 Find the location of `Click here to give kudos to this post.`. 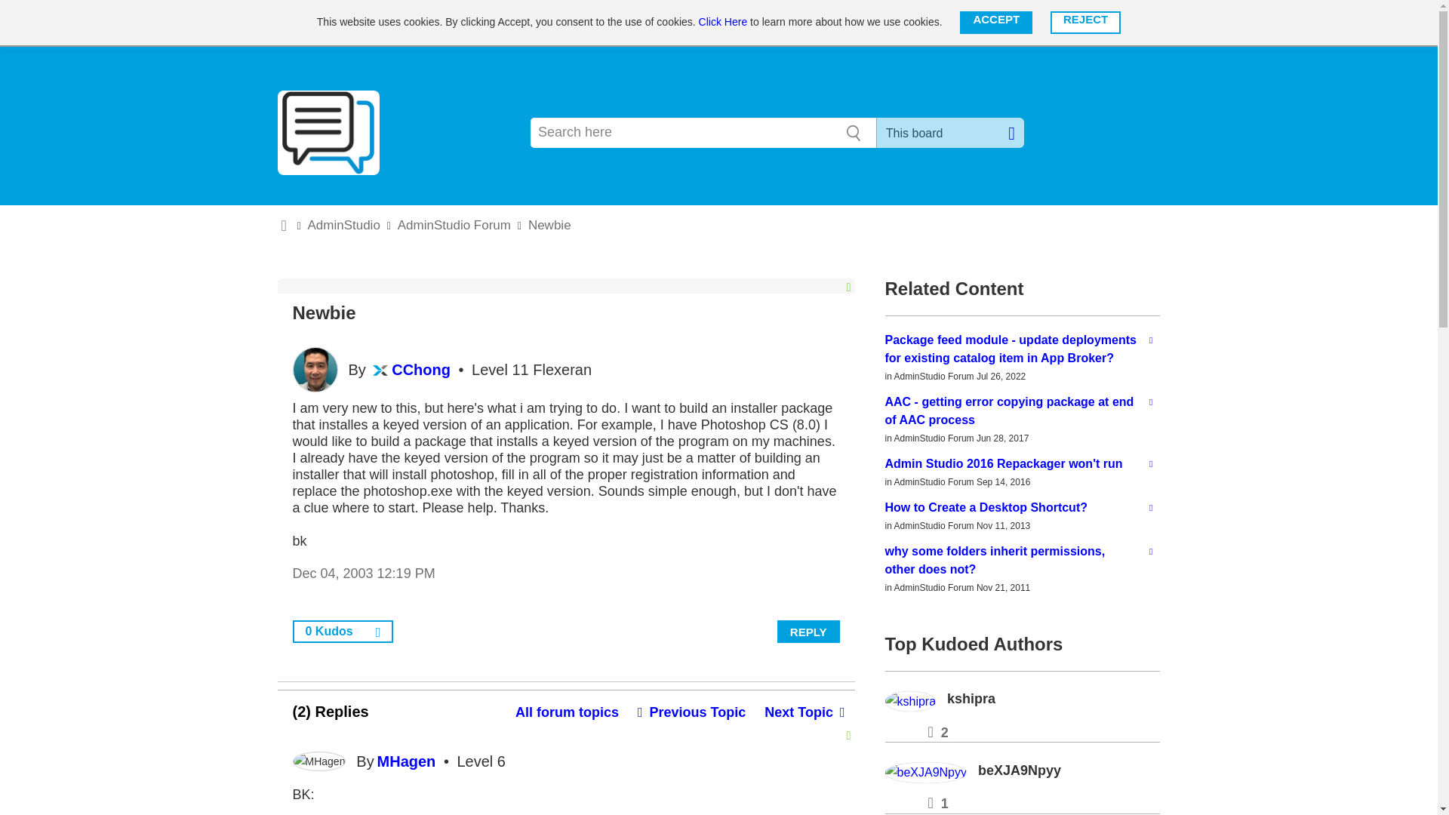

Click here to give kudos to this post. is located at coordinates (379, 631).